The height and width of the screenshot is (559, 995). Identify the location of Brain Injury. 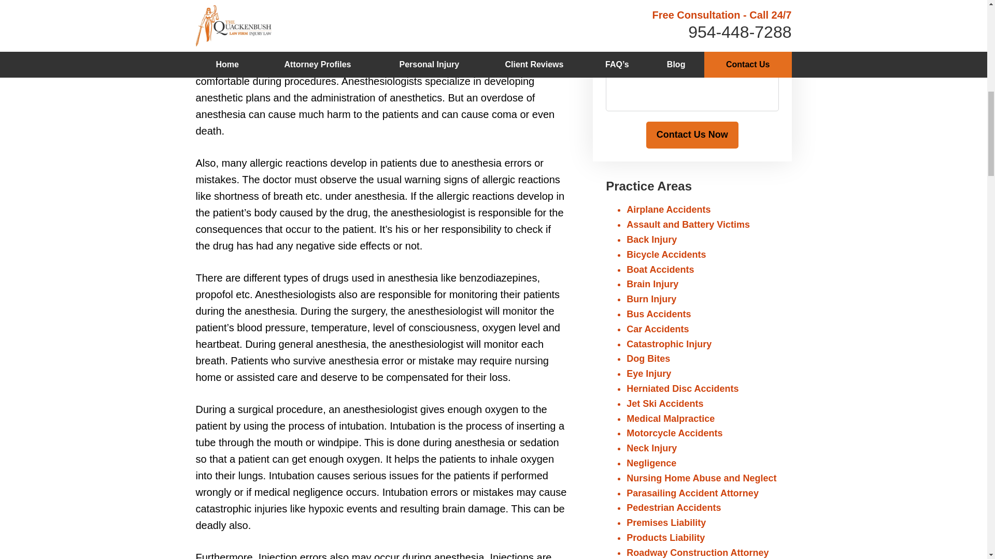
(652, 284).